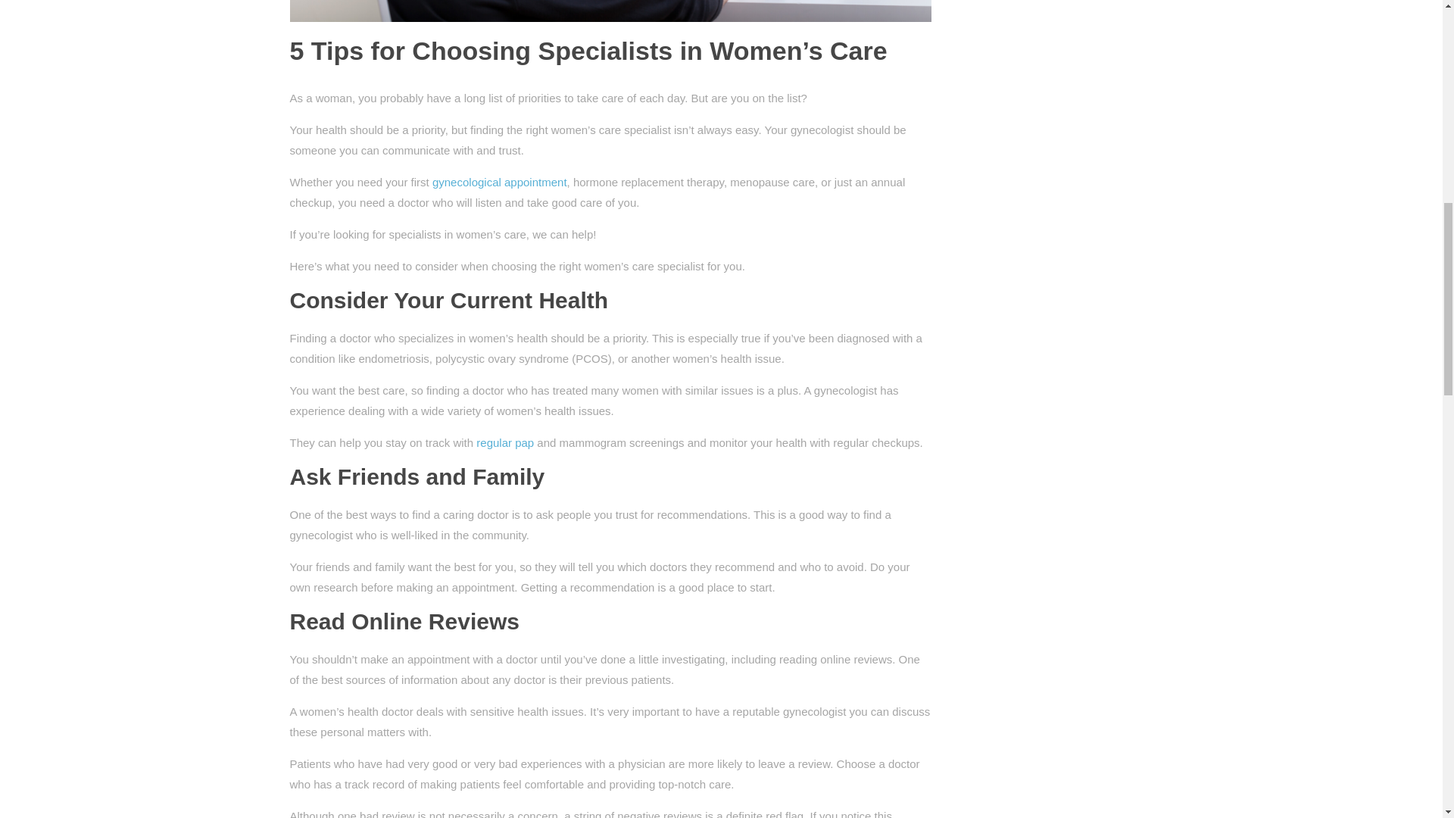 This screenshot has height=818, width=1454. Describe the element at coordinates (499, 182) in the screenshot. I see `gynecological appointment` at that location.